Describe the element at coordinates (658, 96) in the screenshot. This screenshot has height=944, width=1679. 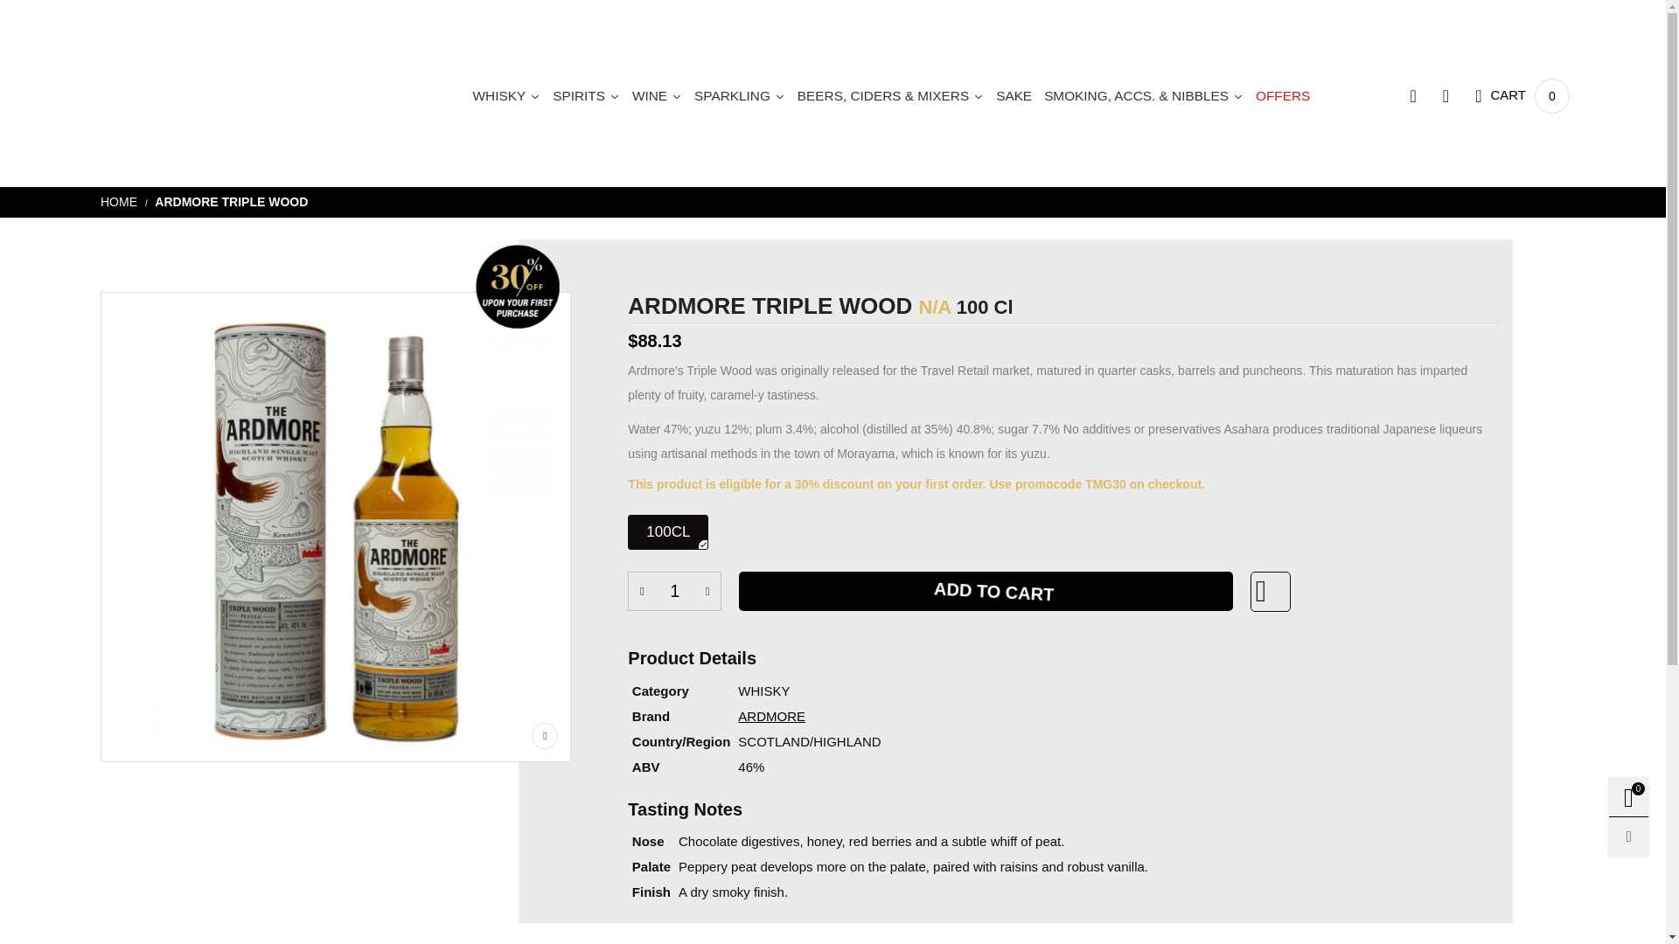
I see `1` at that location.